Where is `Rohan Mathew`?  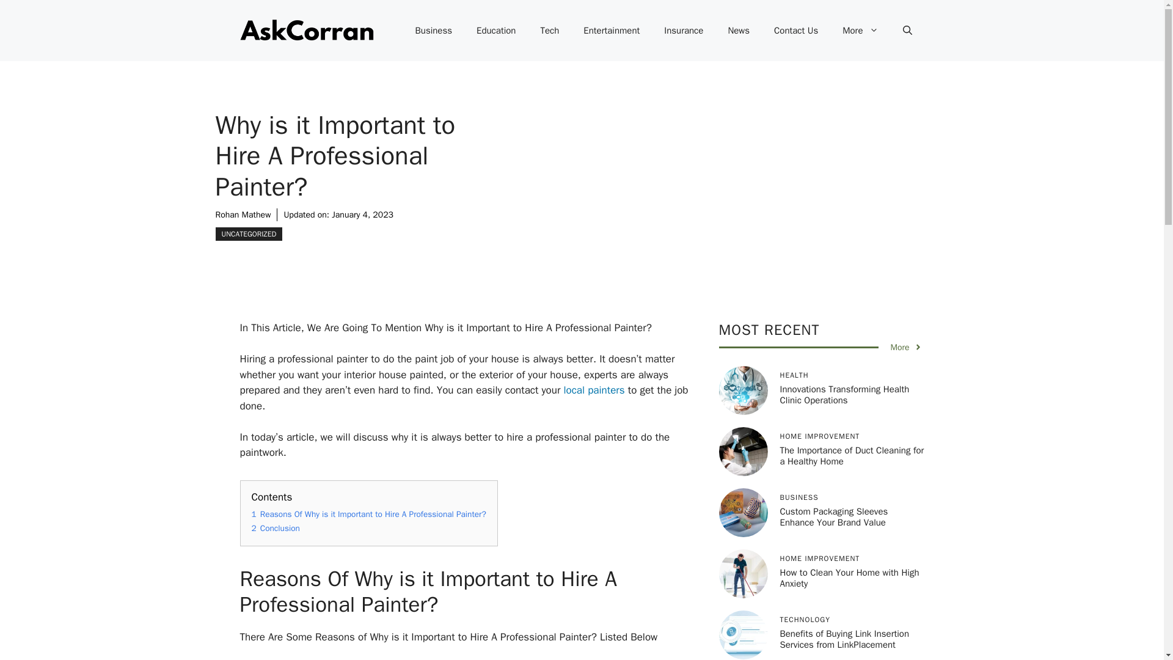 Rohan Mathew is located at coordinates (243, 215).